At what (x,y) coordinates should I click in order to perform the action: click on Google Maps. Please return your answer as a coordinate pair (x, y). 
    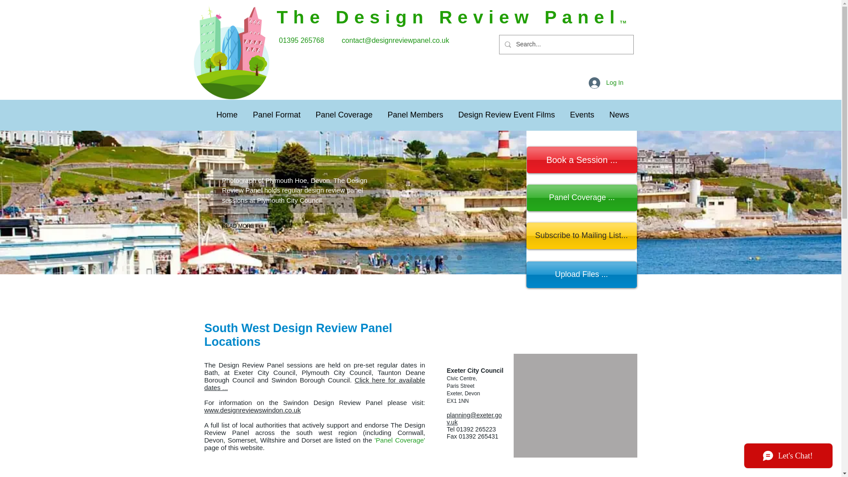
    Looking at the image, I should click on (575, 405).